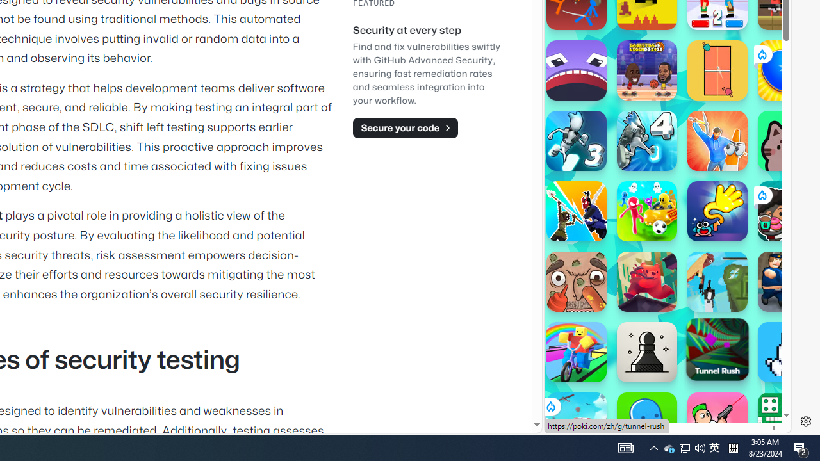 This screenshot has width=820, height=461. Describe the element at coordinates (788, 282) in the screenshot. I see `Escape From School` at that location.